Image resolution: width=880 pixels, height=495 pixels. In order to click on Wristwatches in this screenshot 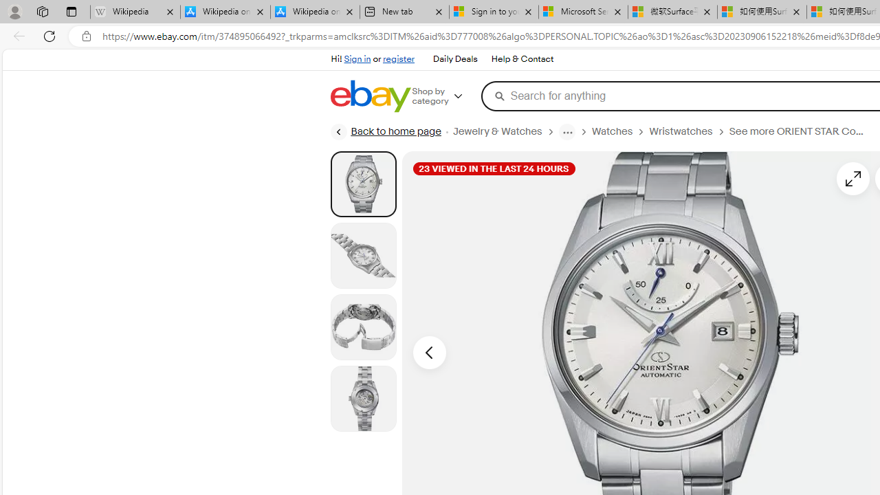, I will do `click(689, 131)`.